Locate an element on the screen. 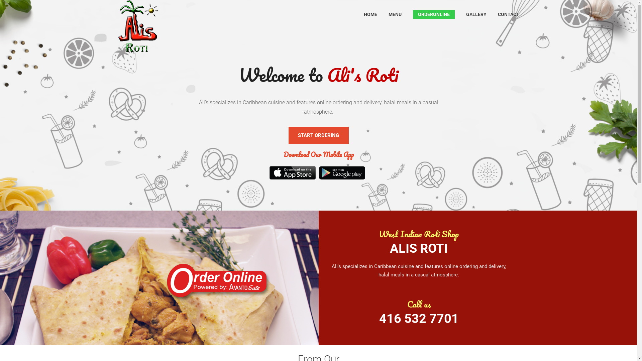 This screenshot has width=642, height=361. HOME is located at coordinates (370, 14).